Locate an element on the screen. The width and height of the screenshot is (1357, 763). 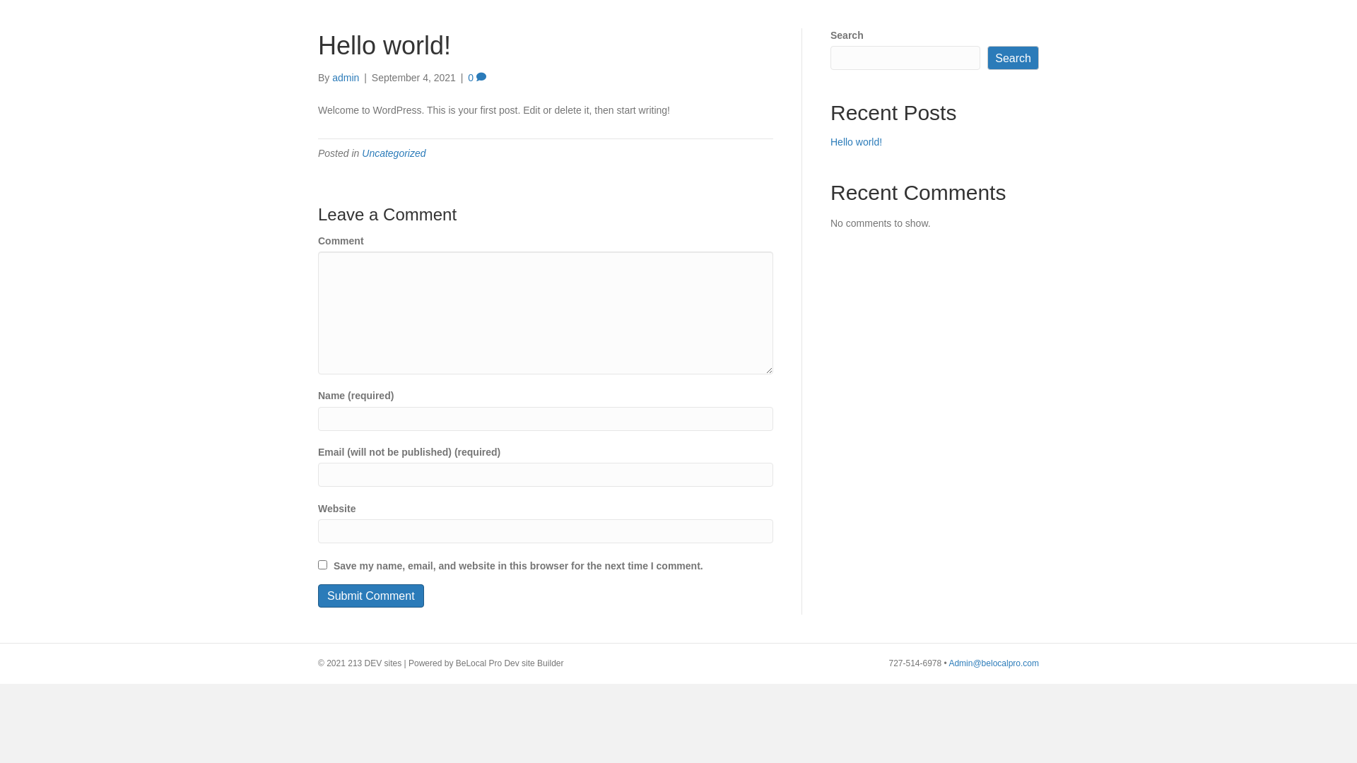
Admin@belocalpro.com is located at coordinates (994, 663).